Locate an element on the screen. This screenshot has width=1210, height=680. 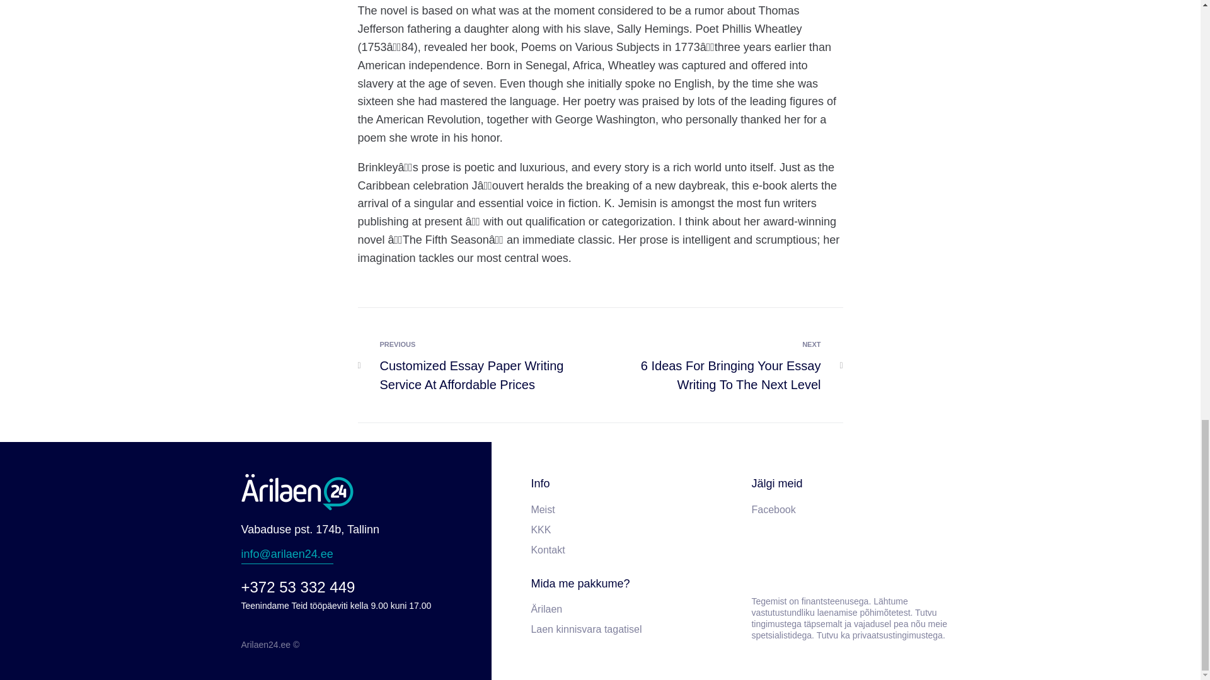
Laen kinnisvara tagatisel is located at coordinates (634, 630).